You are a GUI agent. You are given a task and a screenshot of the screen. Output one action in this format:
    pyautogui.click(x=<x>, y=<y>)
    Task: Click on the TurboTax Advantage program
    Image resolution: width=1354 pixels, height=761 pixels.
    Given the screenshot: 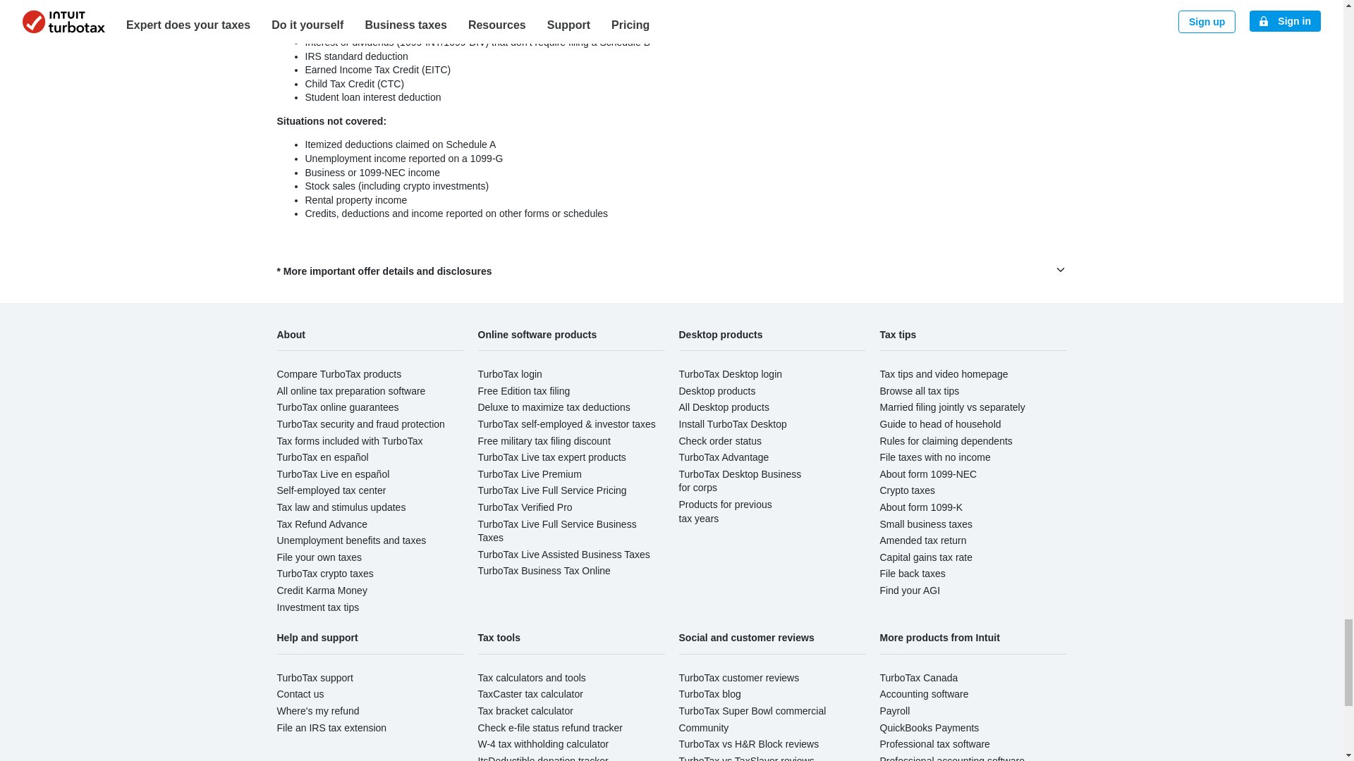 What is the action you would take?
    pyautogui.click(x=724, y=457)
    